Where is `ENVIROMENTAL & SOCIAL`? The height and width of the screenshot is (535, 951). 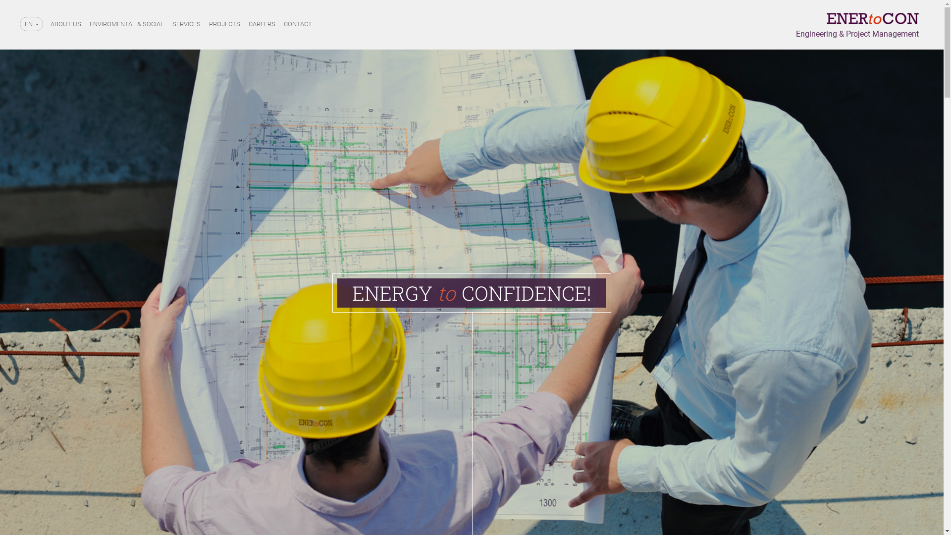 ENVIROMENTAL & SOCIAL is located at coordinates (127, 25).